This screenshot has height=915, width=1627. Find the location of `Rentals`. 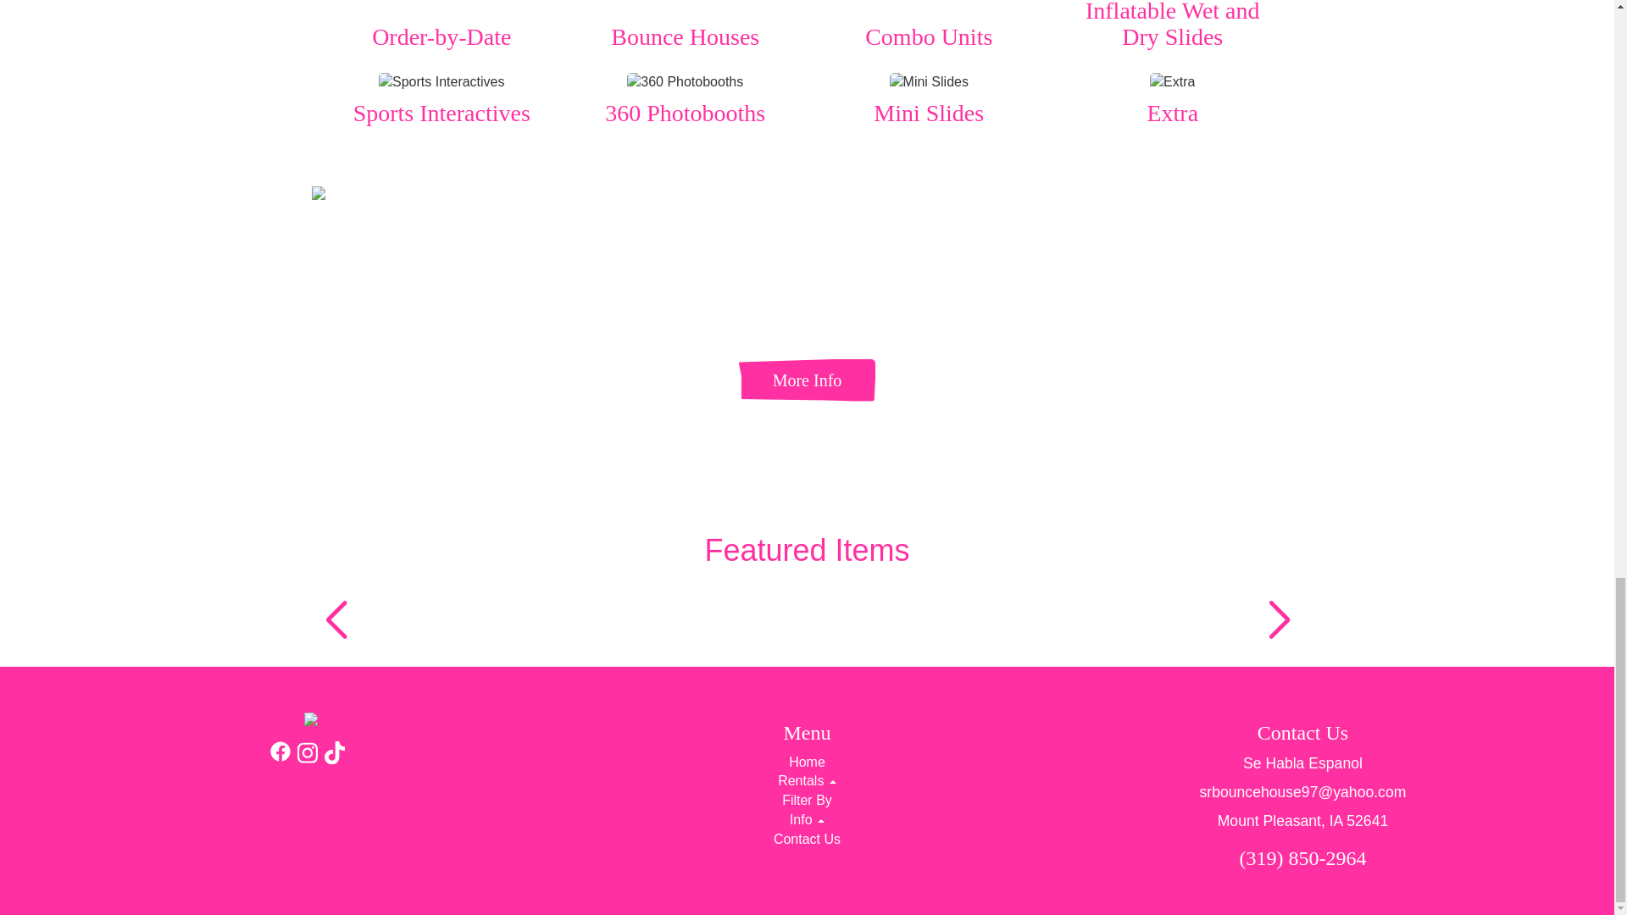

Rentals is located at coordinates (807, 779).